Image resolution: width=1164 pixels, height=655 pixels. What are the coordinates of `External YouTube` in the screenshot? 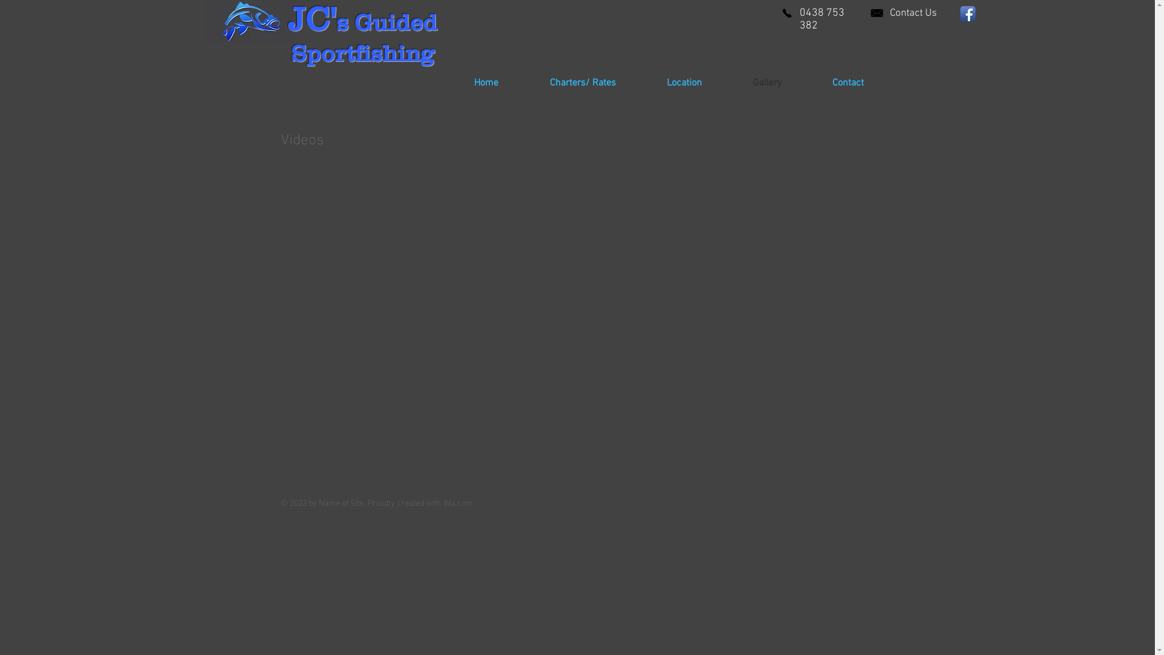 It's located at (743, 192).